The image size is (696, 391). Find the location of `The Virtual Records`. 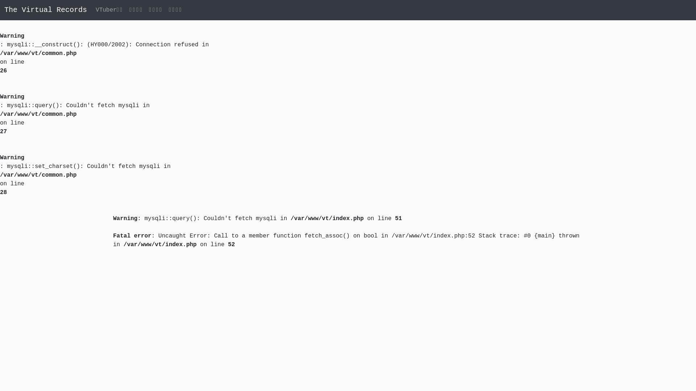

The Virtual Records is located at coordinates (46, 10).